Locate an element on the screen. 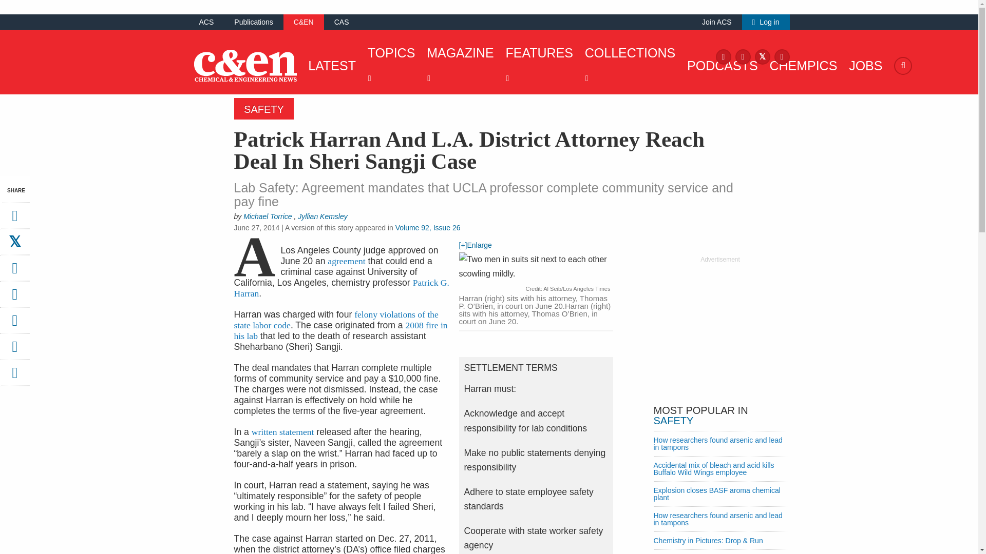  Instagram is located at coordinates (743, 56).